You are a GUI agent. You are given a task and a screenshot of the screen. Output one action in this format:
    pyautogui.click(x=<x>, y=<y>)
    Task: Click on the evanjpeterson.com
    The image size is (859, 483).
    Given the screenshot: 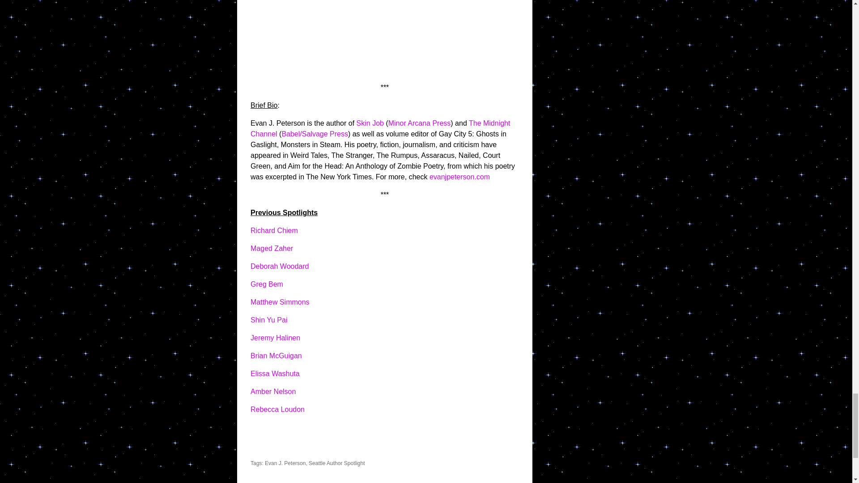 What is the action you would take?
    pyautogui.click(x=459, y=176)
    